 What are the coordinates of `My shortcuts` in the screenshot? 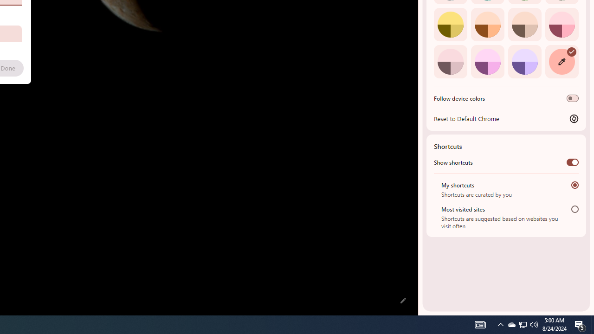 It's located at (575, 185).